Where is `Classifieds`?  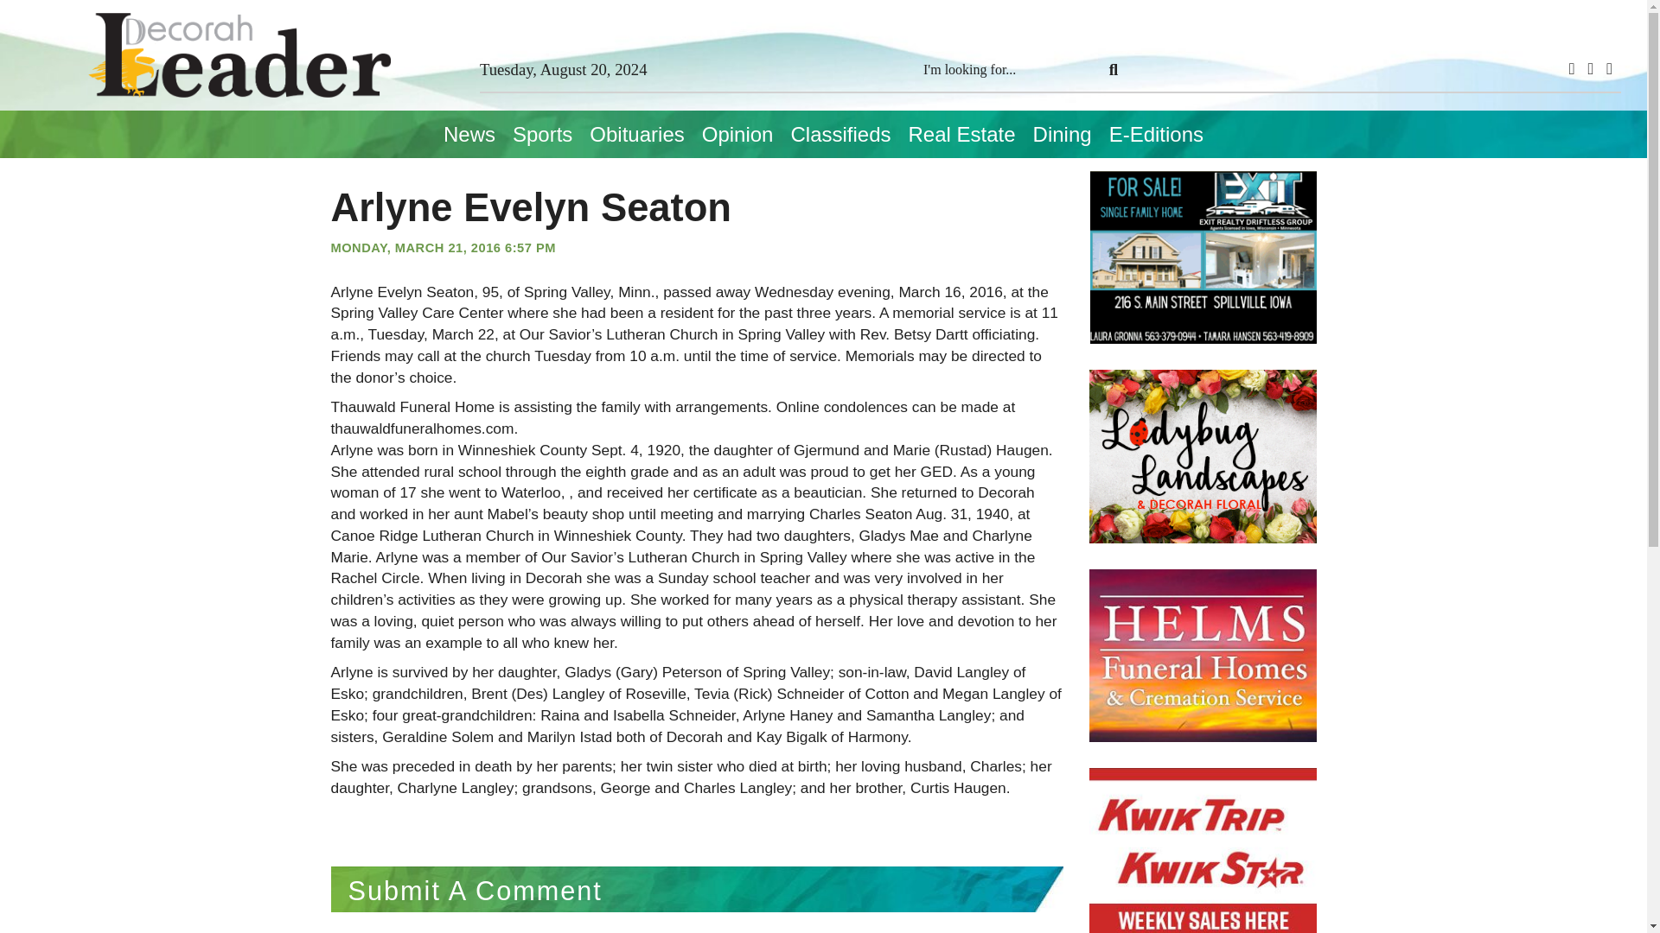 Classifieds is located at coordinates (840, 134).